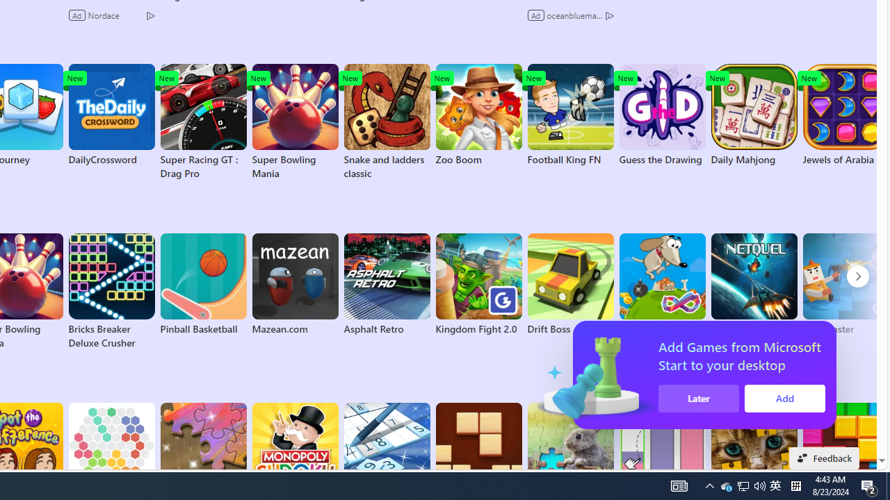 The image size is (890, 500). What do you see at coordinates (845, 115) in the screenshot?
I see `Jewels of Arabia` at bounding box center [845, 115].